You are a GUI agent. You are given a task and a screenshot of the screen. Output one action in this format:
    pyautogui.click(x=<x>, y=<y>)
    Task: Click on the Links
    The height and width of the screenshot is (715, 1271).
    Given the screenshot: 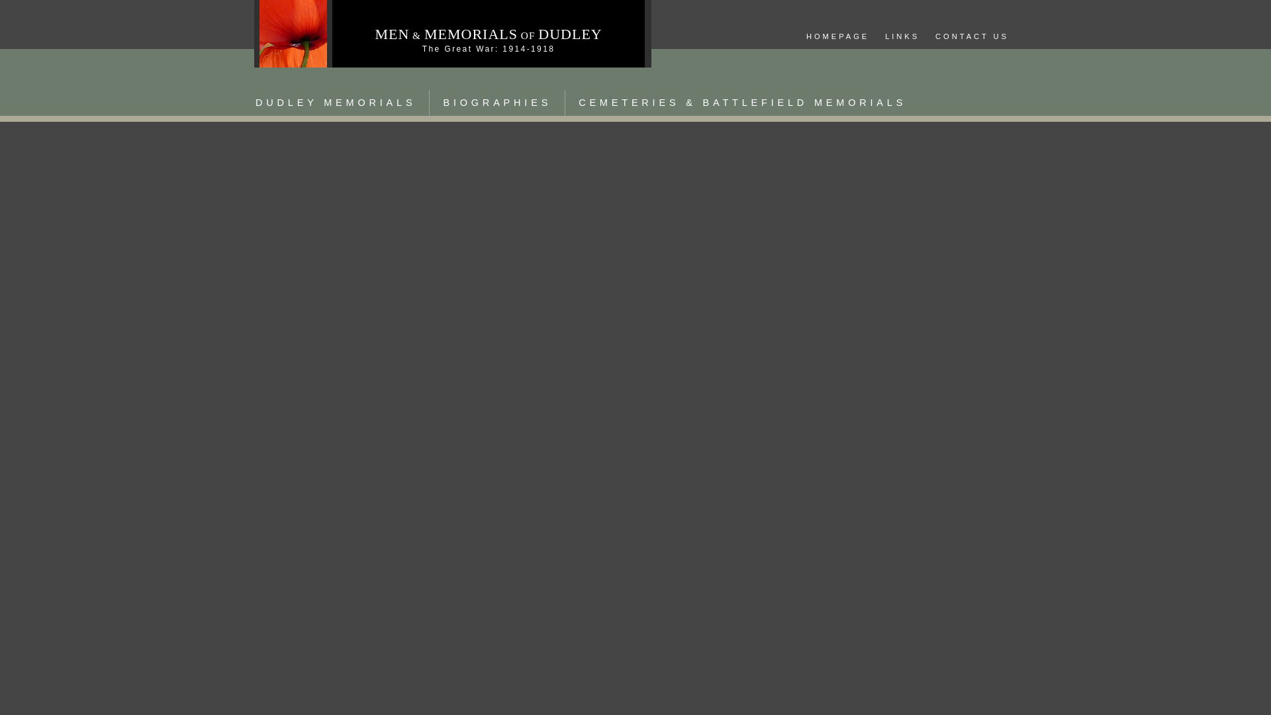 What is the action you would take?
    pyautogui.click(x=902, y=37)
    